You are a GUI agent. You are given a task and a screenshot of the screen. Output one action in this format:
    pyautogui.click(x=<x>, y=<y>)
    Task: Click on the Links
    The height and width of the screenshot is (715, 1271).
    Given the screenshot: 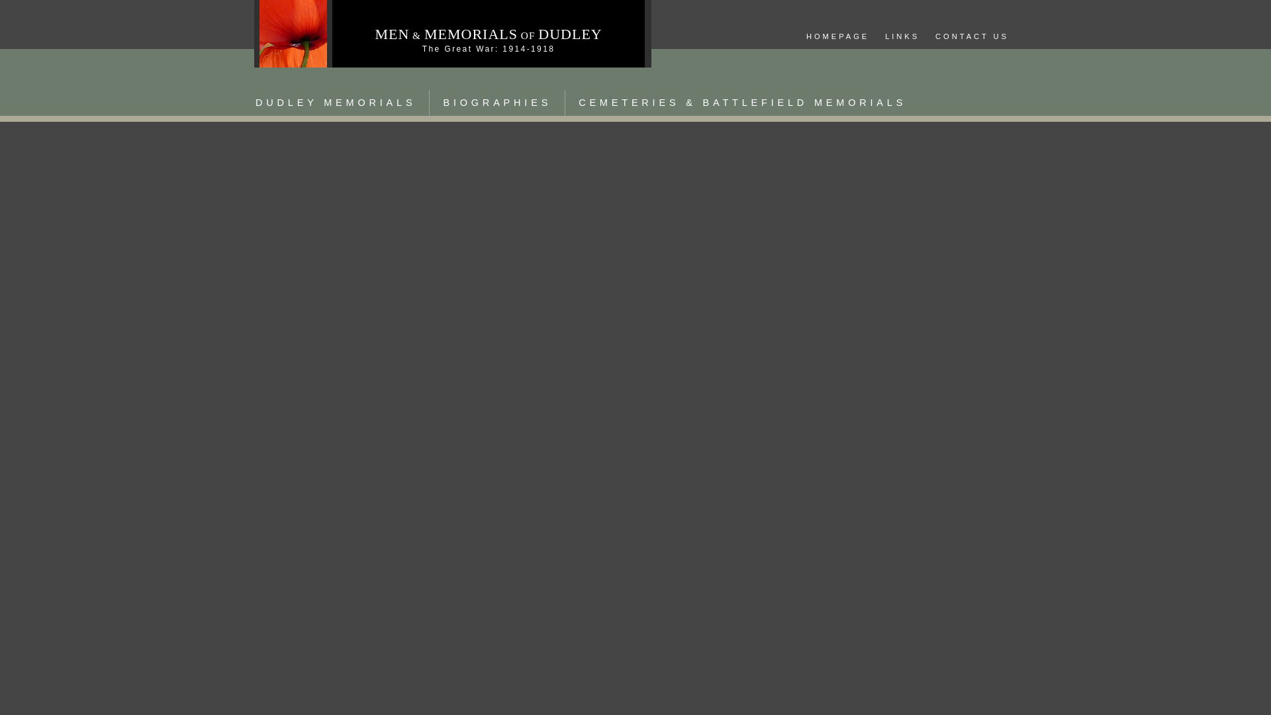 What is the action you would take?
    pyautogui.click(x=902, y=37)
    